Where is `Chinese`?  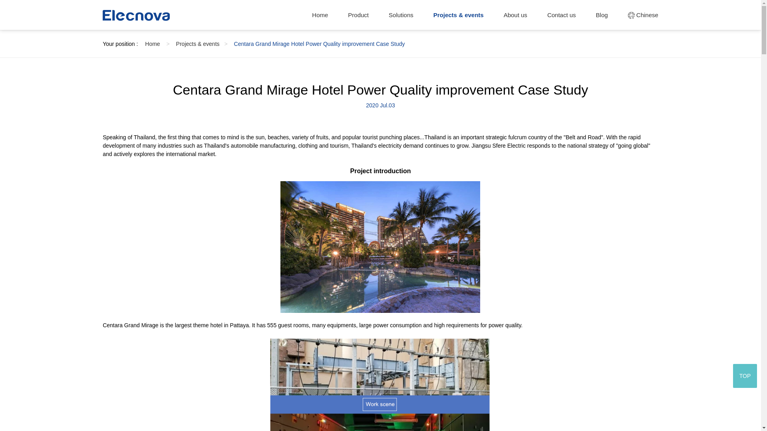
Chinese is located at coordinates (643, 14).